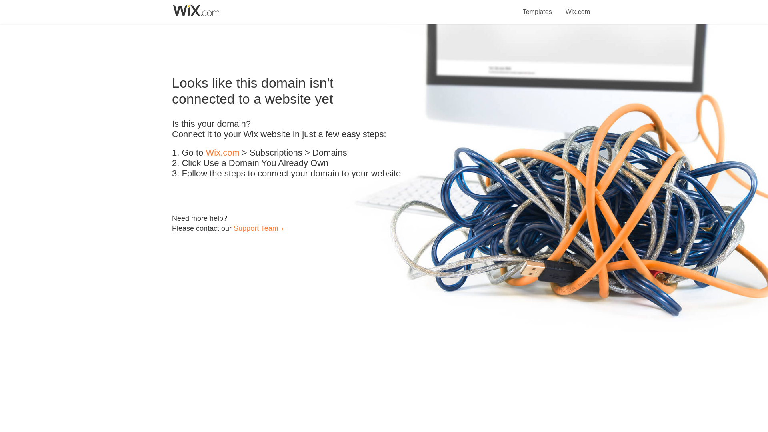  What do you see at coordinates (222, 153) in the screenshot?
I see `Wix.com` at bounding box center [222, 153].